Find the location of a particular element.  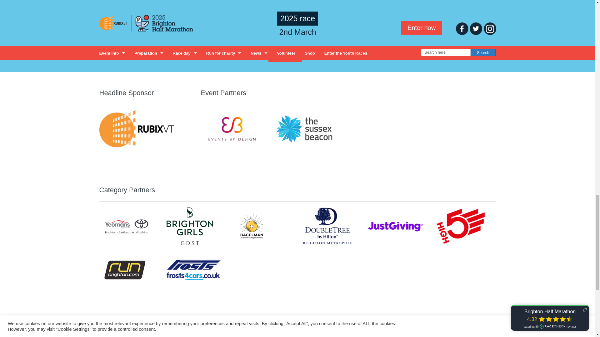

brightonhalf is located at coordinates (119, 42).